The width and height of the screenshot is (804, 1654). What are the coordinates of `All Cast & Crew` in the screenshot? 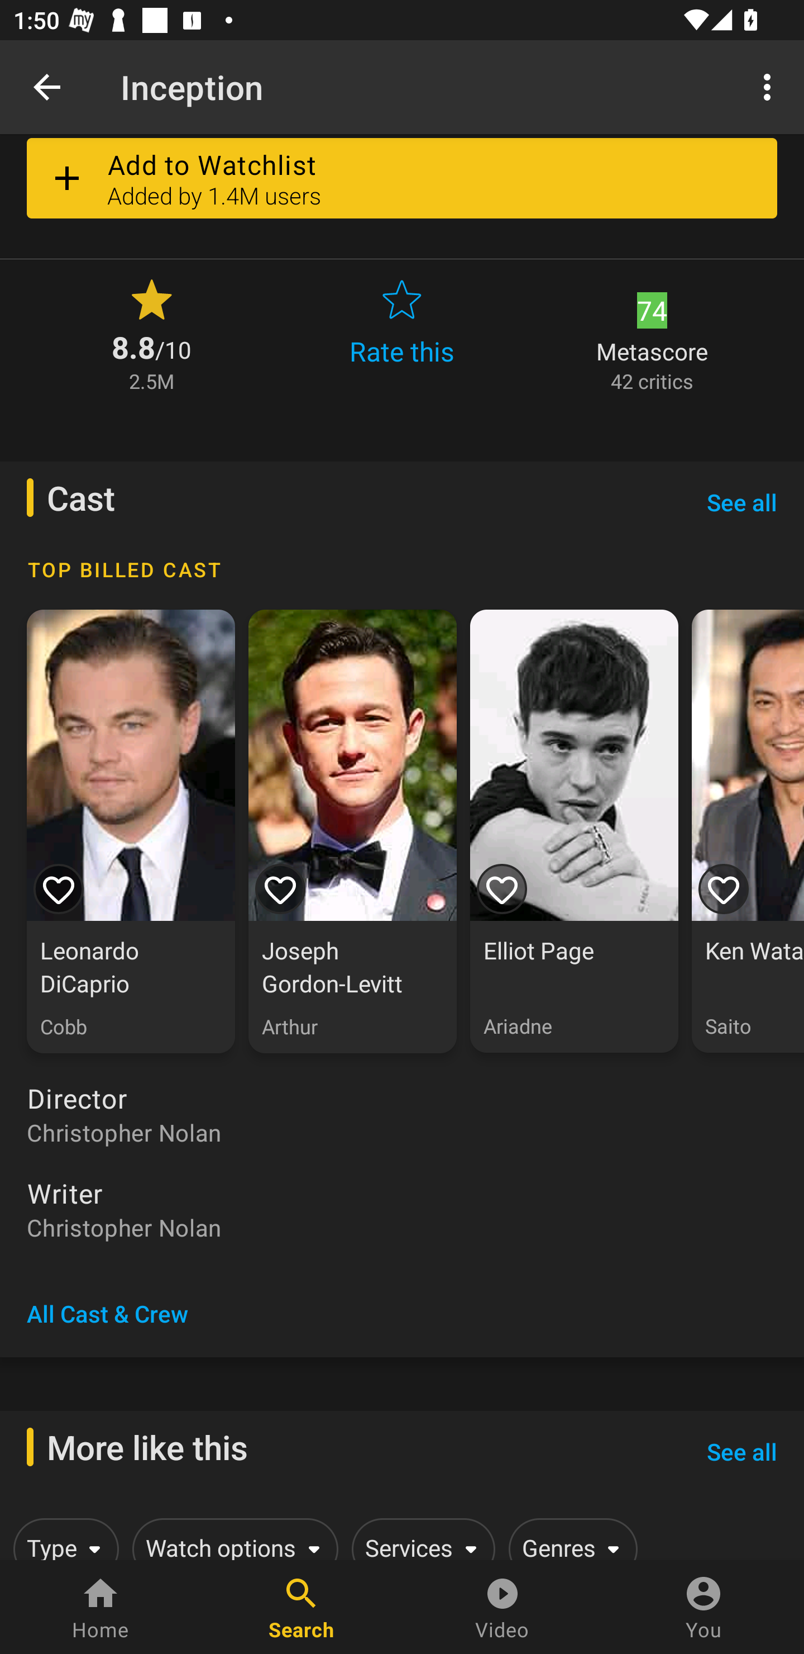 It's located at (107, 1313).